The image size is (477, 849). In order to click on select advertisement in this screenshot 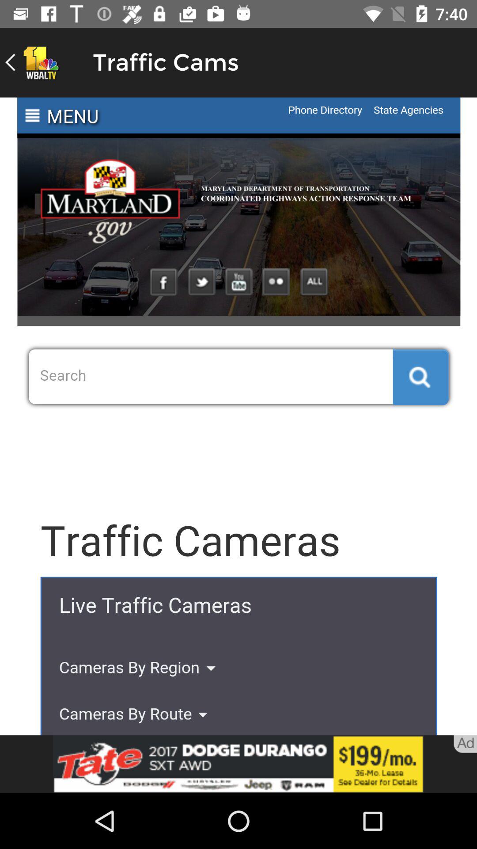, I will do `click(238, 764)`.